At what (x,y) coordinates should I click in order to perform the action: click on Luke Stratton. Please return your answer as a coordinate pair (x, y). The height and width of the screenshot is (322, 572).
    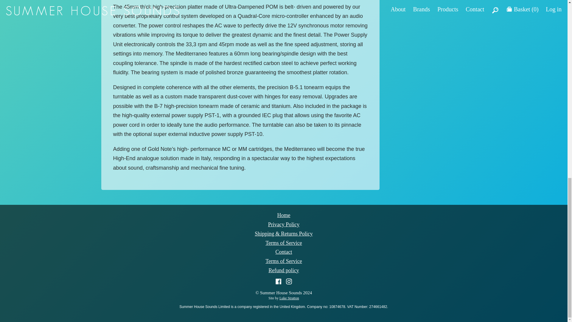
    Looking at the image, I should click on (289, 298).